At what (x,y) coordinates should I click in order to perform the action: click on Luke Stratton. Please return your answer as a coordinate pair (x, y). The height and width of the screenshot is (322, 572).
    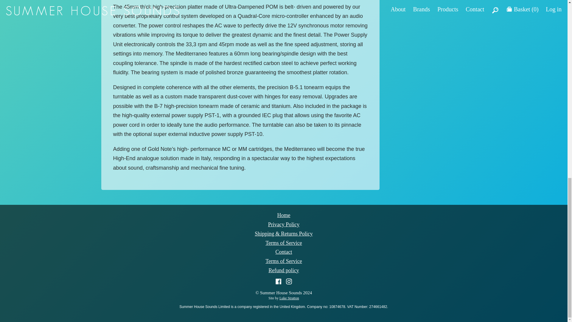
    Looking at the image, I should click on (289, 298).